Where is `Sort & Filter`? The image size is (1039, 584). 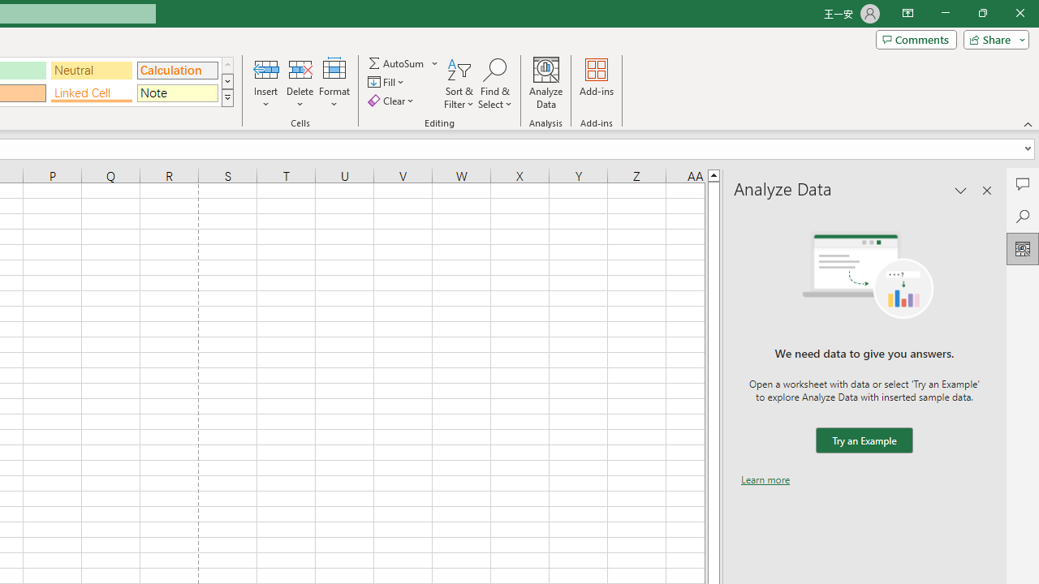
Sort & Filter is located at coordinates (459, 83).